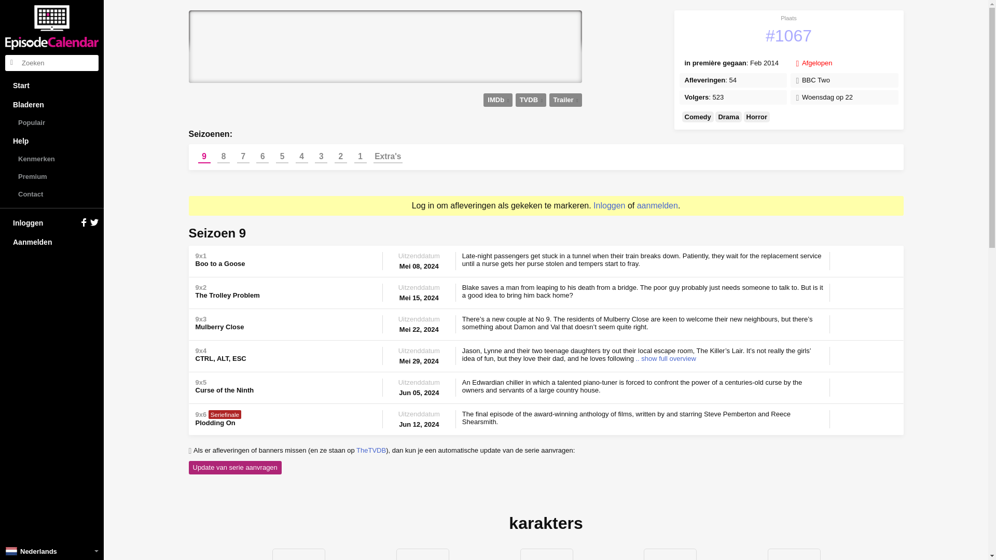 The height and width of the screenshot is (560, 996). I want to click on TVDB, so click(531, 100).